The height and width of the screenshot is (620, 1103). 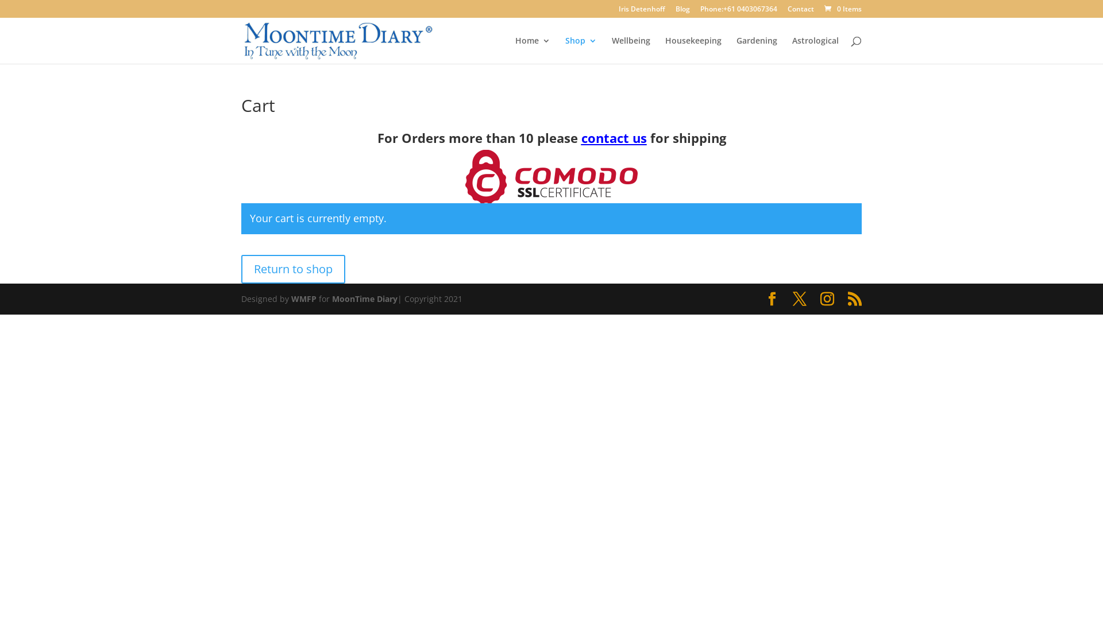 I want to click on 0 Items, so click(x=842, y=9).